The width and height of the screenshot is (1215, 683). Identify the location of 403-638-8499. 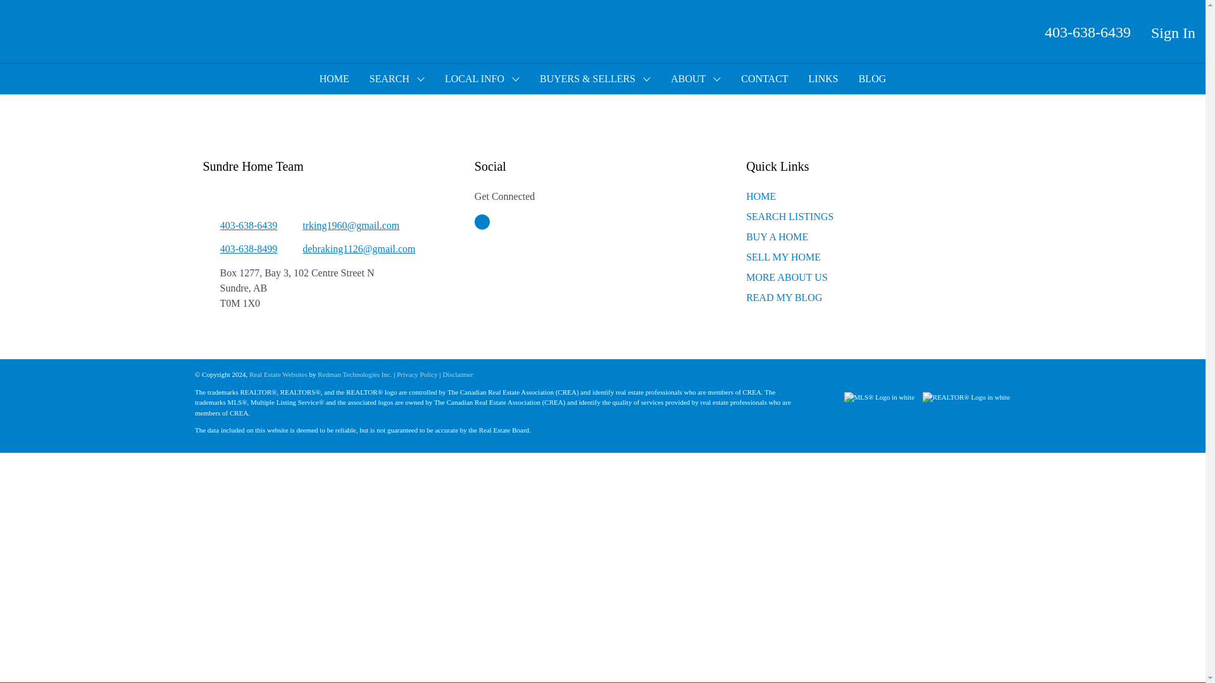
(239, 249).